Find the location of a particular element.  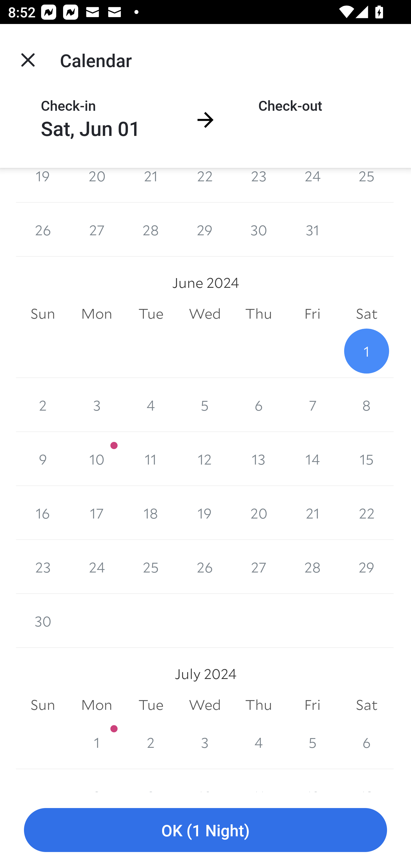

22 22 May 2024 is located at coordinates (205, 185).